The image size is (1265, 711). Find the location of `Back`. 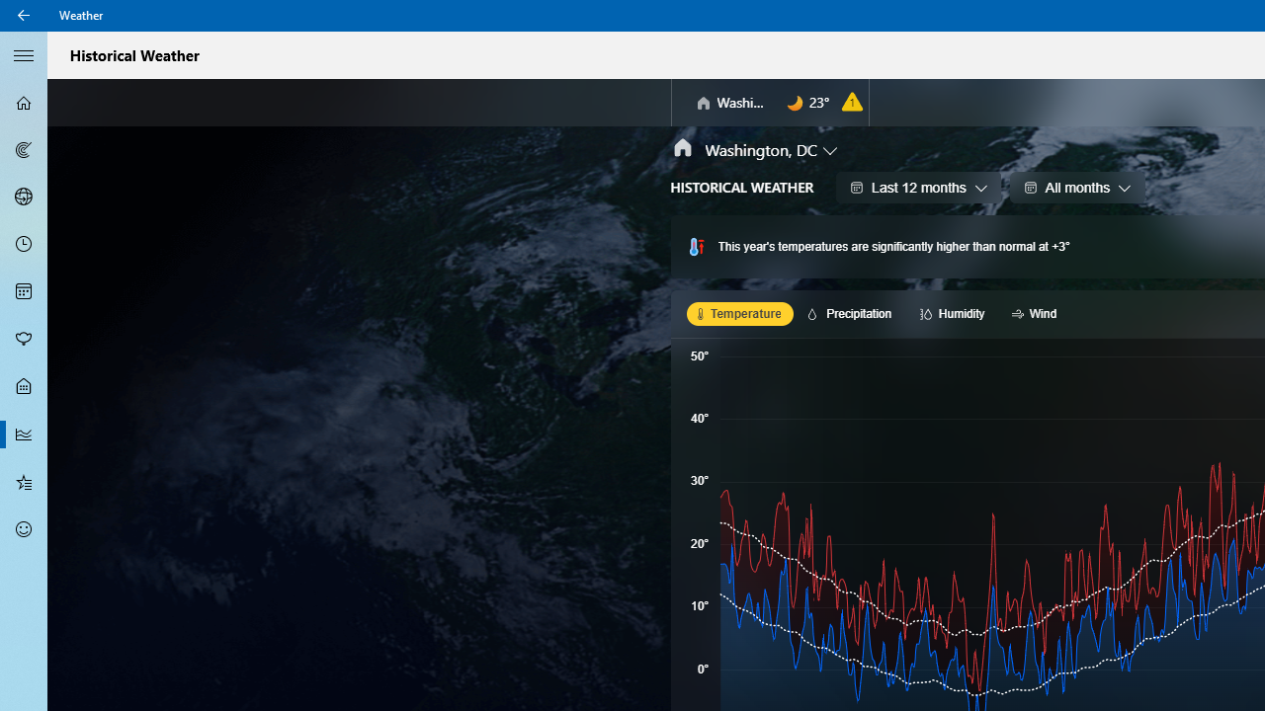

Back is located at coordinates (24, 16).